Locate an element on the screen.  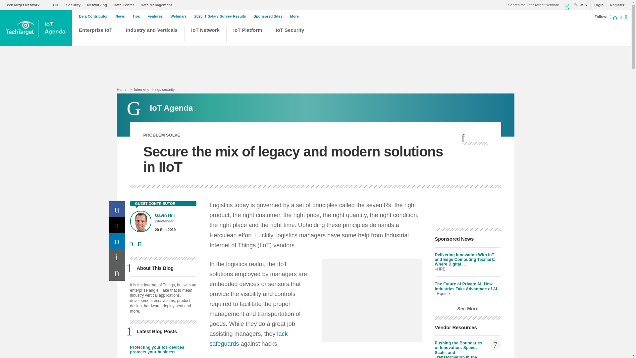
Data Management is located at coordinates (158, 5).